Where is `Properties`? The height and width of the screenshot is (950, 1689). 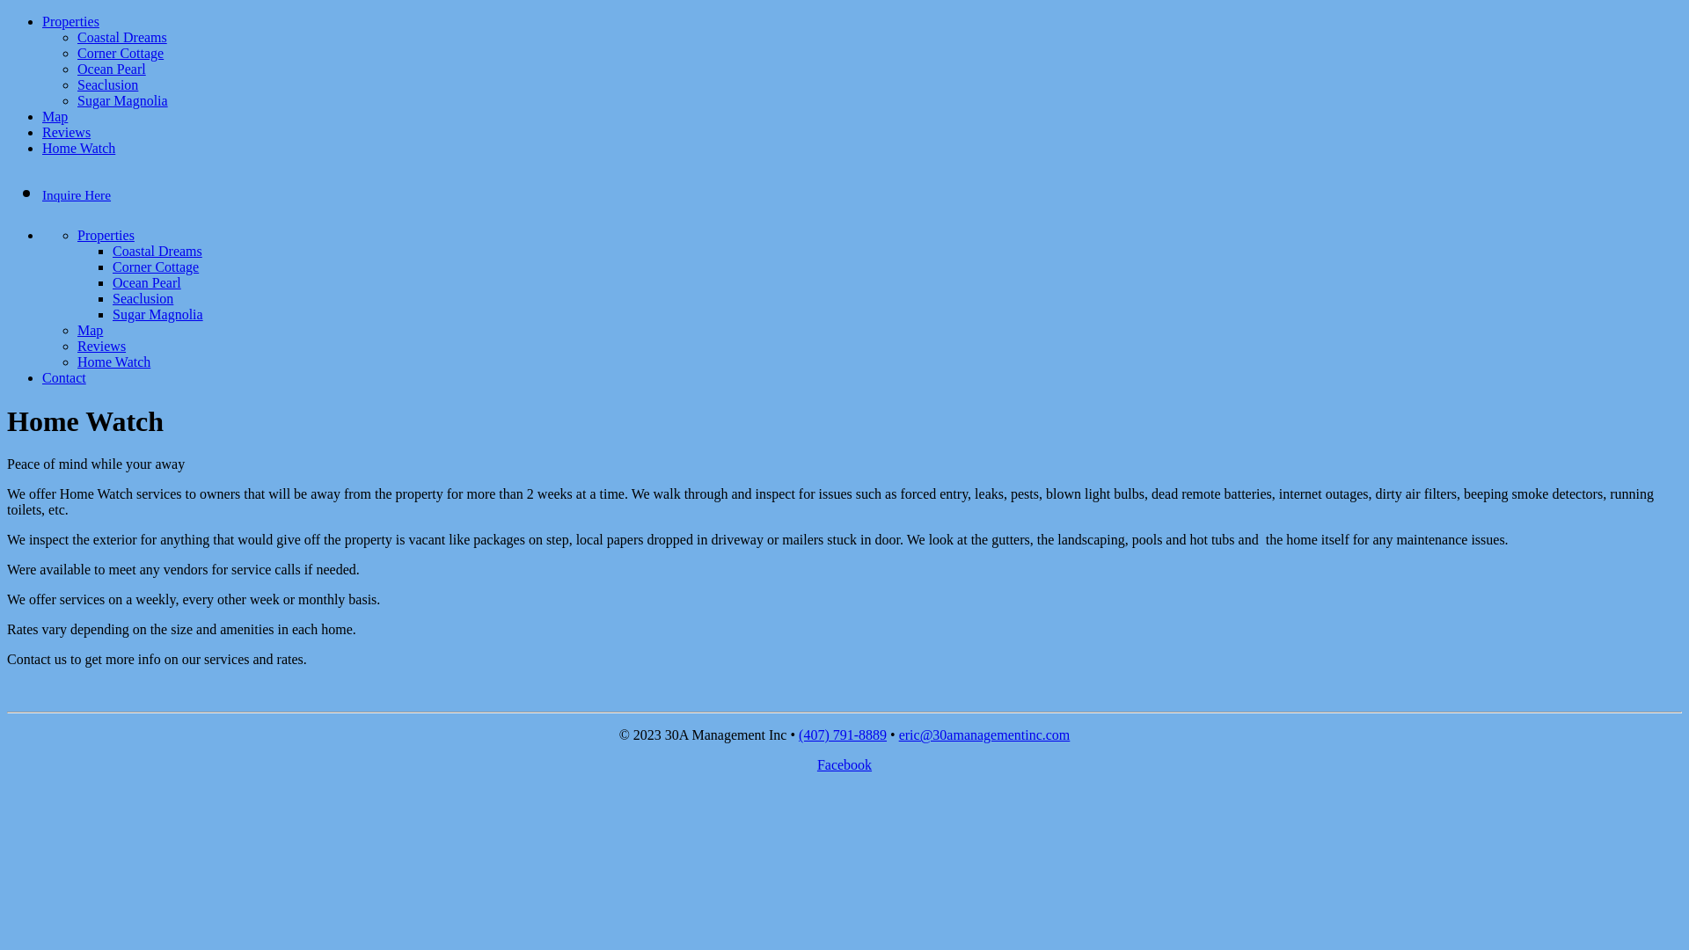
Properties is located at coordinates (106, 236).